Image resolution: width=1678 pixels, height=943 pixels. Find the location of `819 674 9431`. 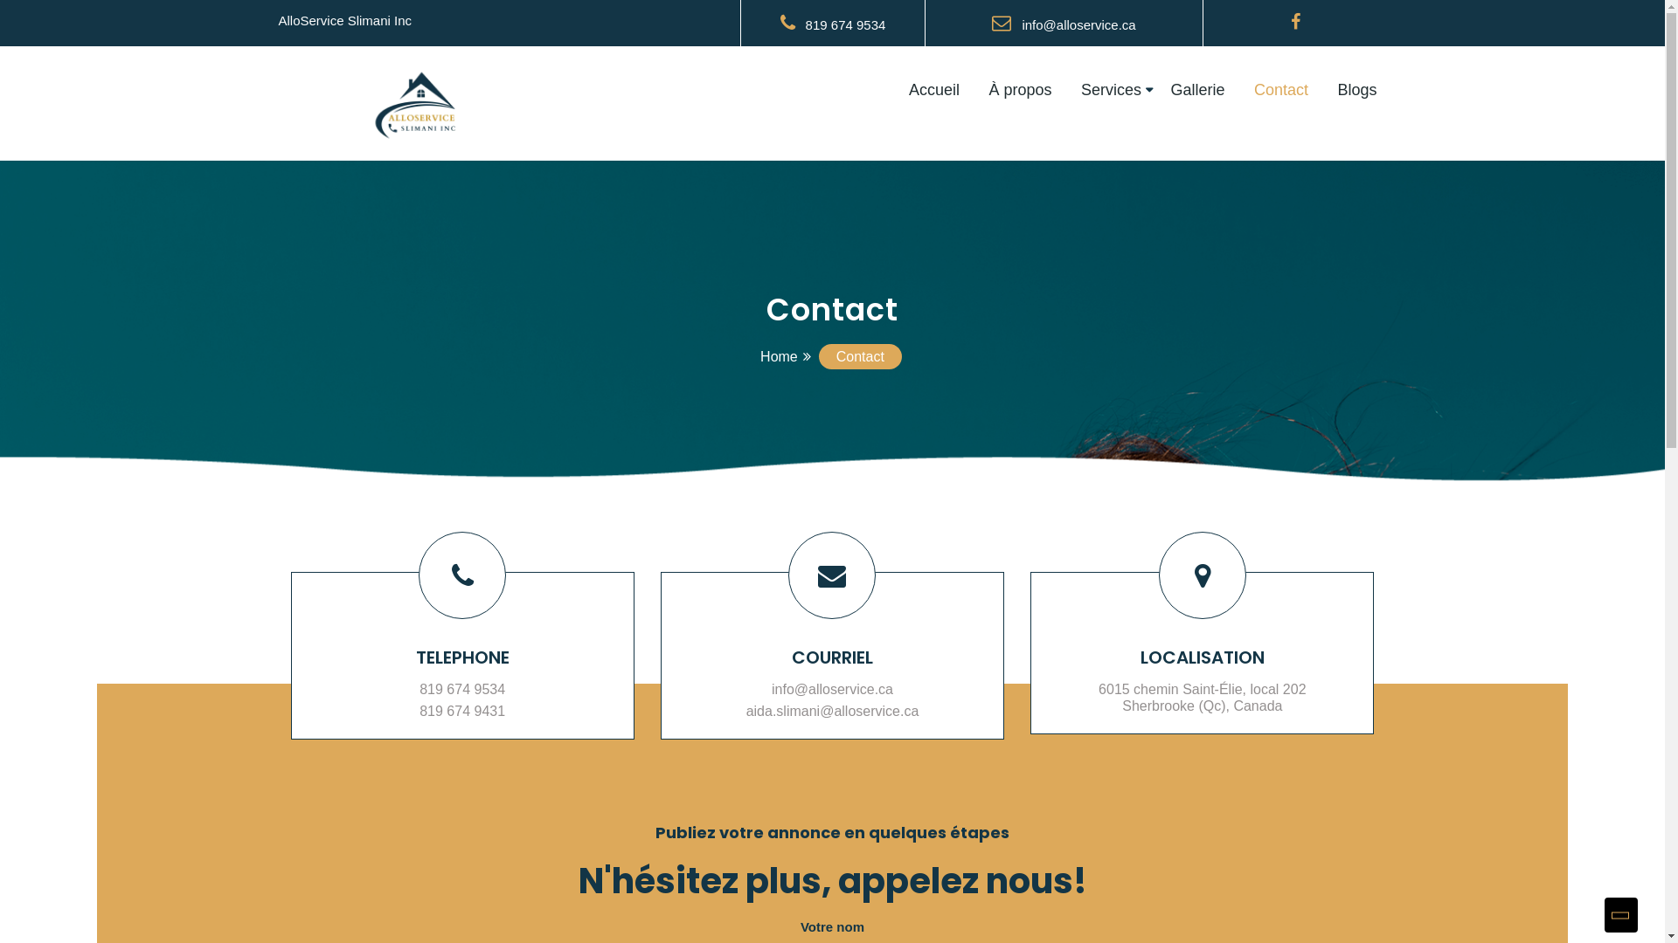

819 674 9431 is located at coordinates (463, 711).